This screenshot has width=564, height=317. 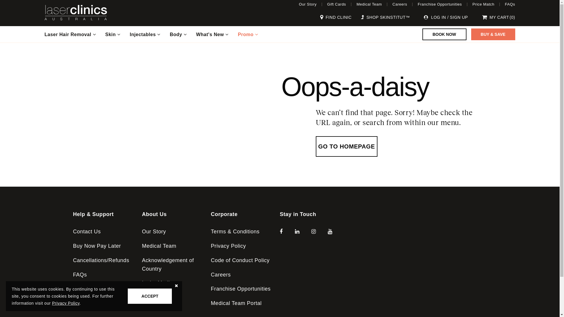 I want to click on Franchise Opportunities, so click(x=241, y=289).